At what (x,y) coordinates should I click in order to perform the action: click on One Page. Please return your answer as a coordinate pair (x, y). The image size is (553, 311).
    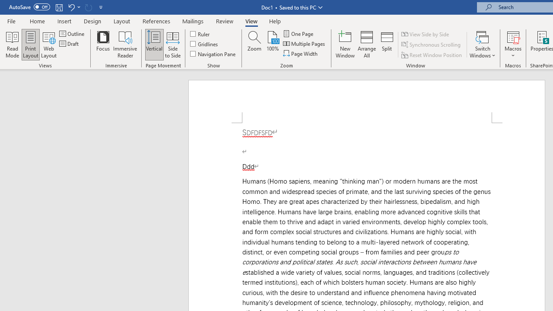
    Looking at the image, I should click on (299, 34).